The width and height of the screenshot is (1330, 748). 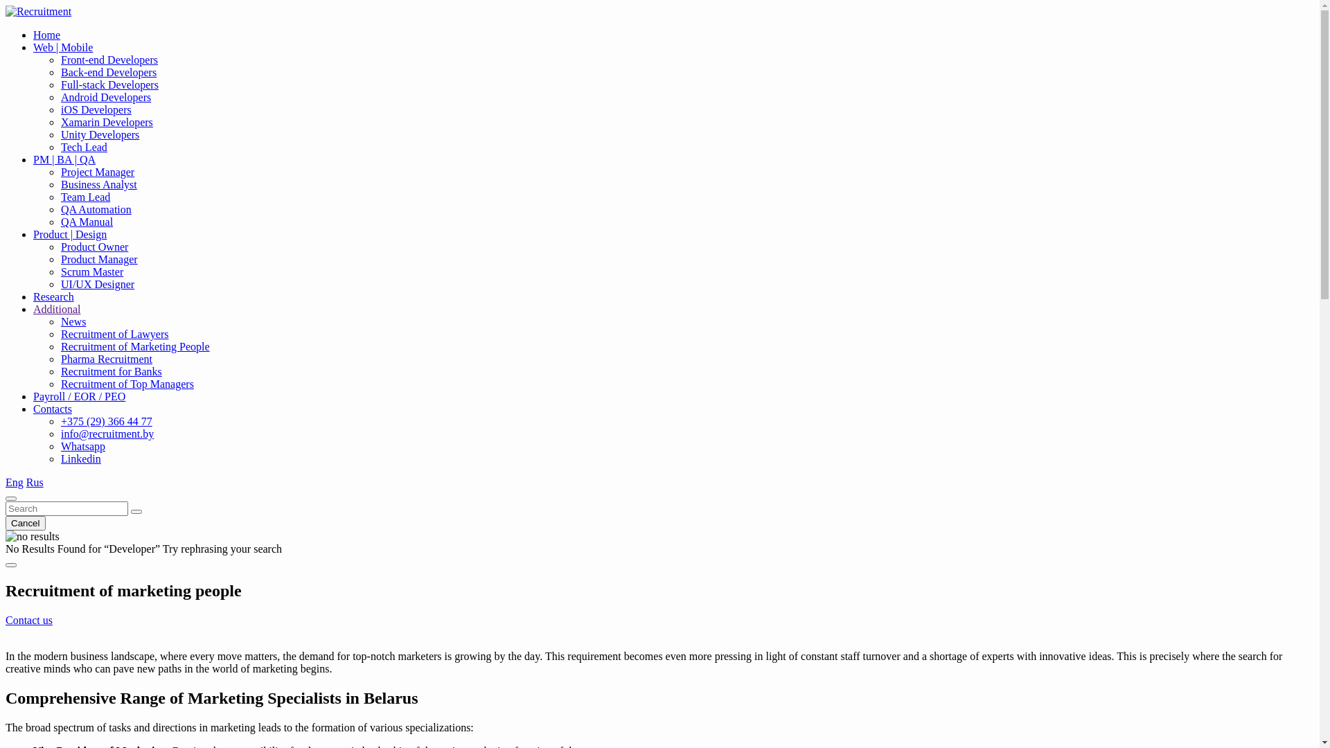 What do you see at coordinates (57, 309) in the screenshot?
I see `Additional` at bounding box center [57, 309].